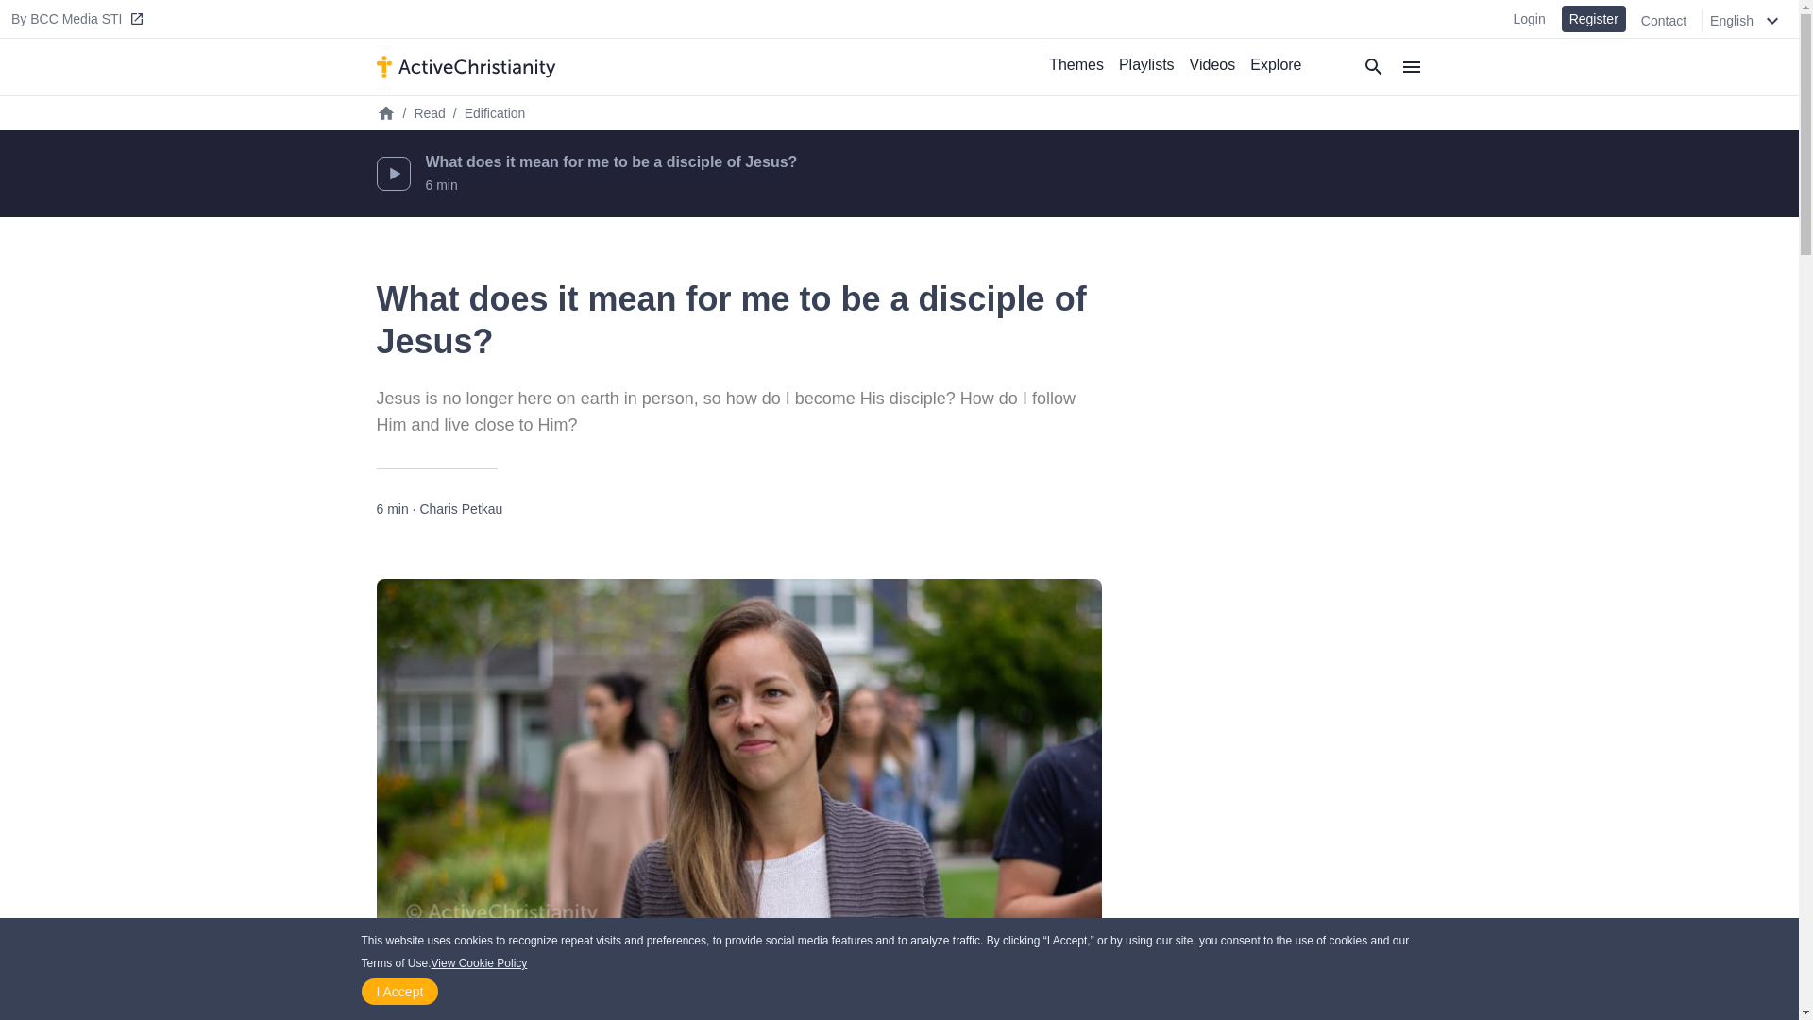 The width and height of the screenshot is (1813, 1020). What do you see at coordinates (79, 19) in the screenshot?
I see `By BCC Media STI` at bounding box center [79, 19].